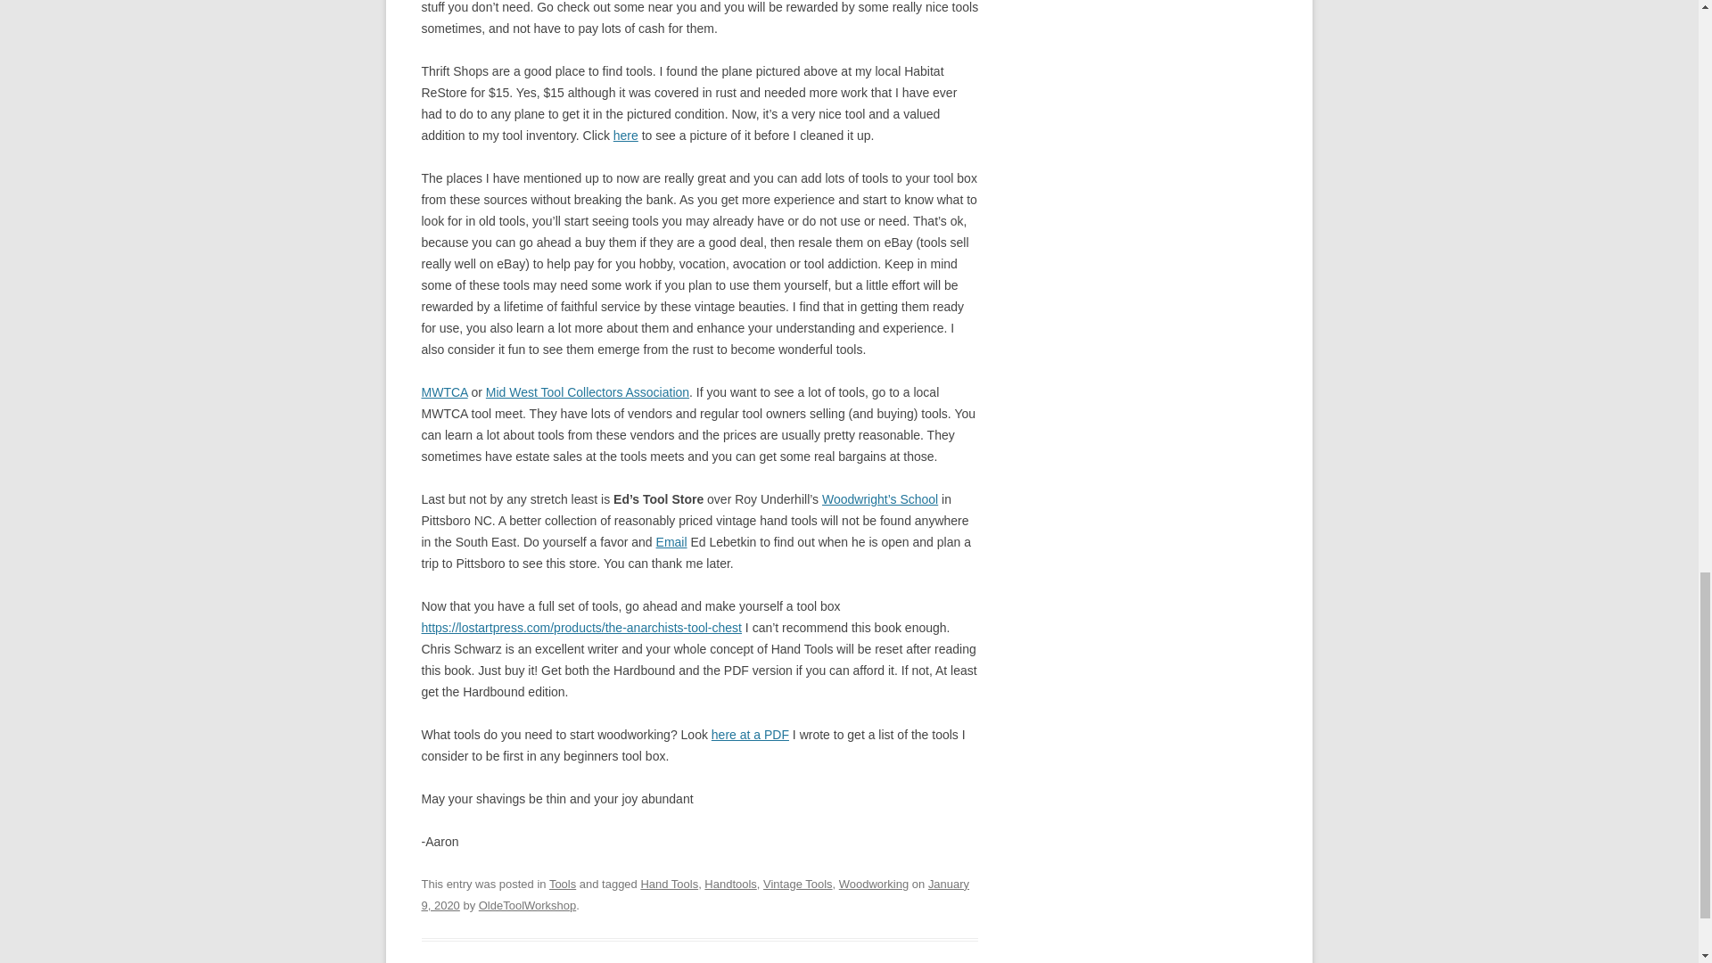  I want to click on OldeToolWorkshop, so click(527, 904).